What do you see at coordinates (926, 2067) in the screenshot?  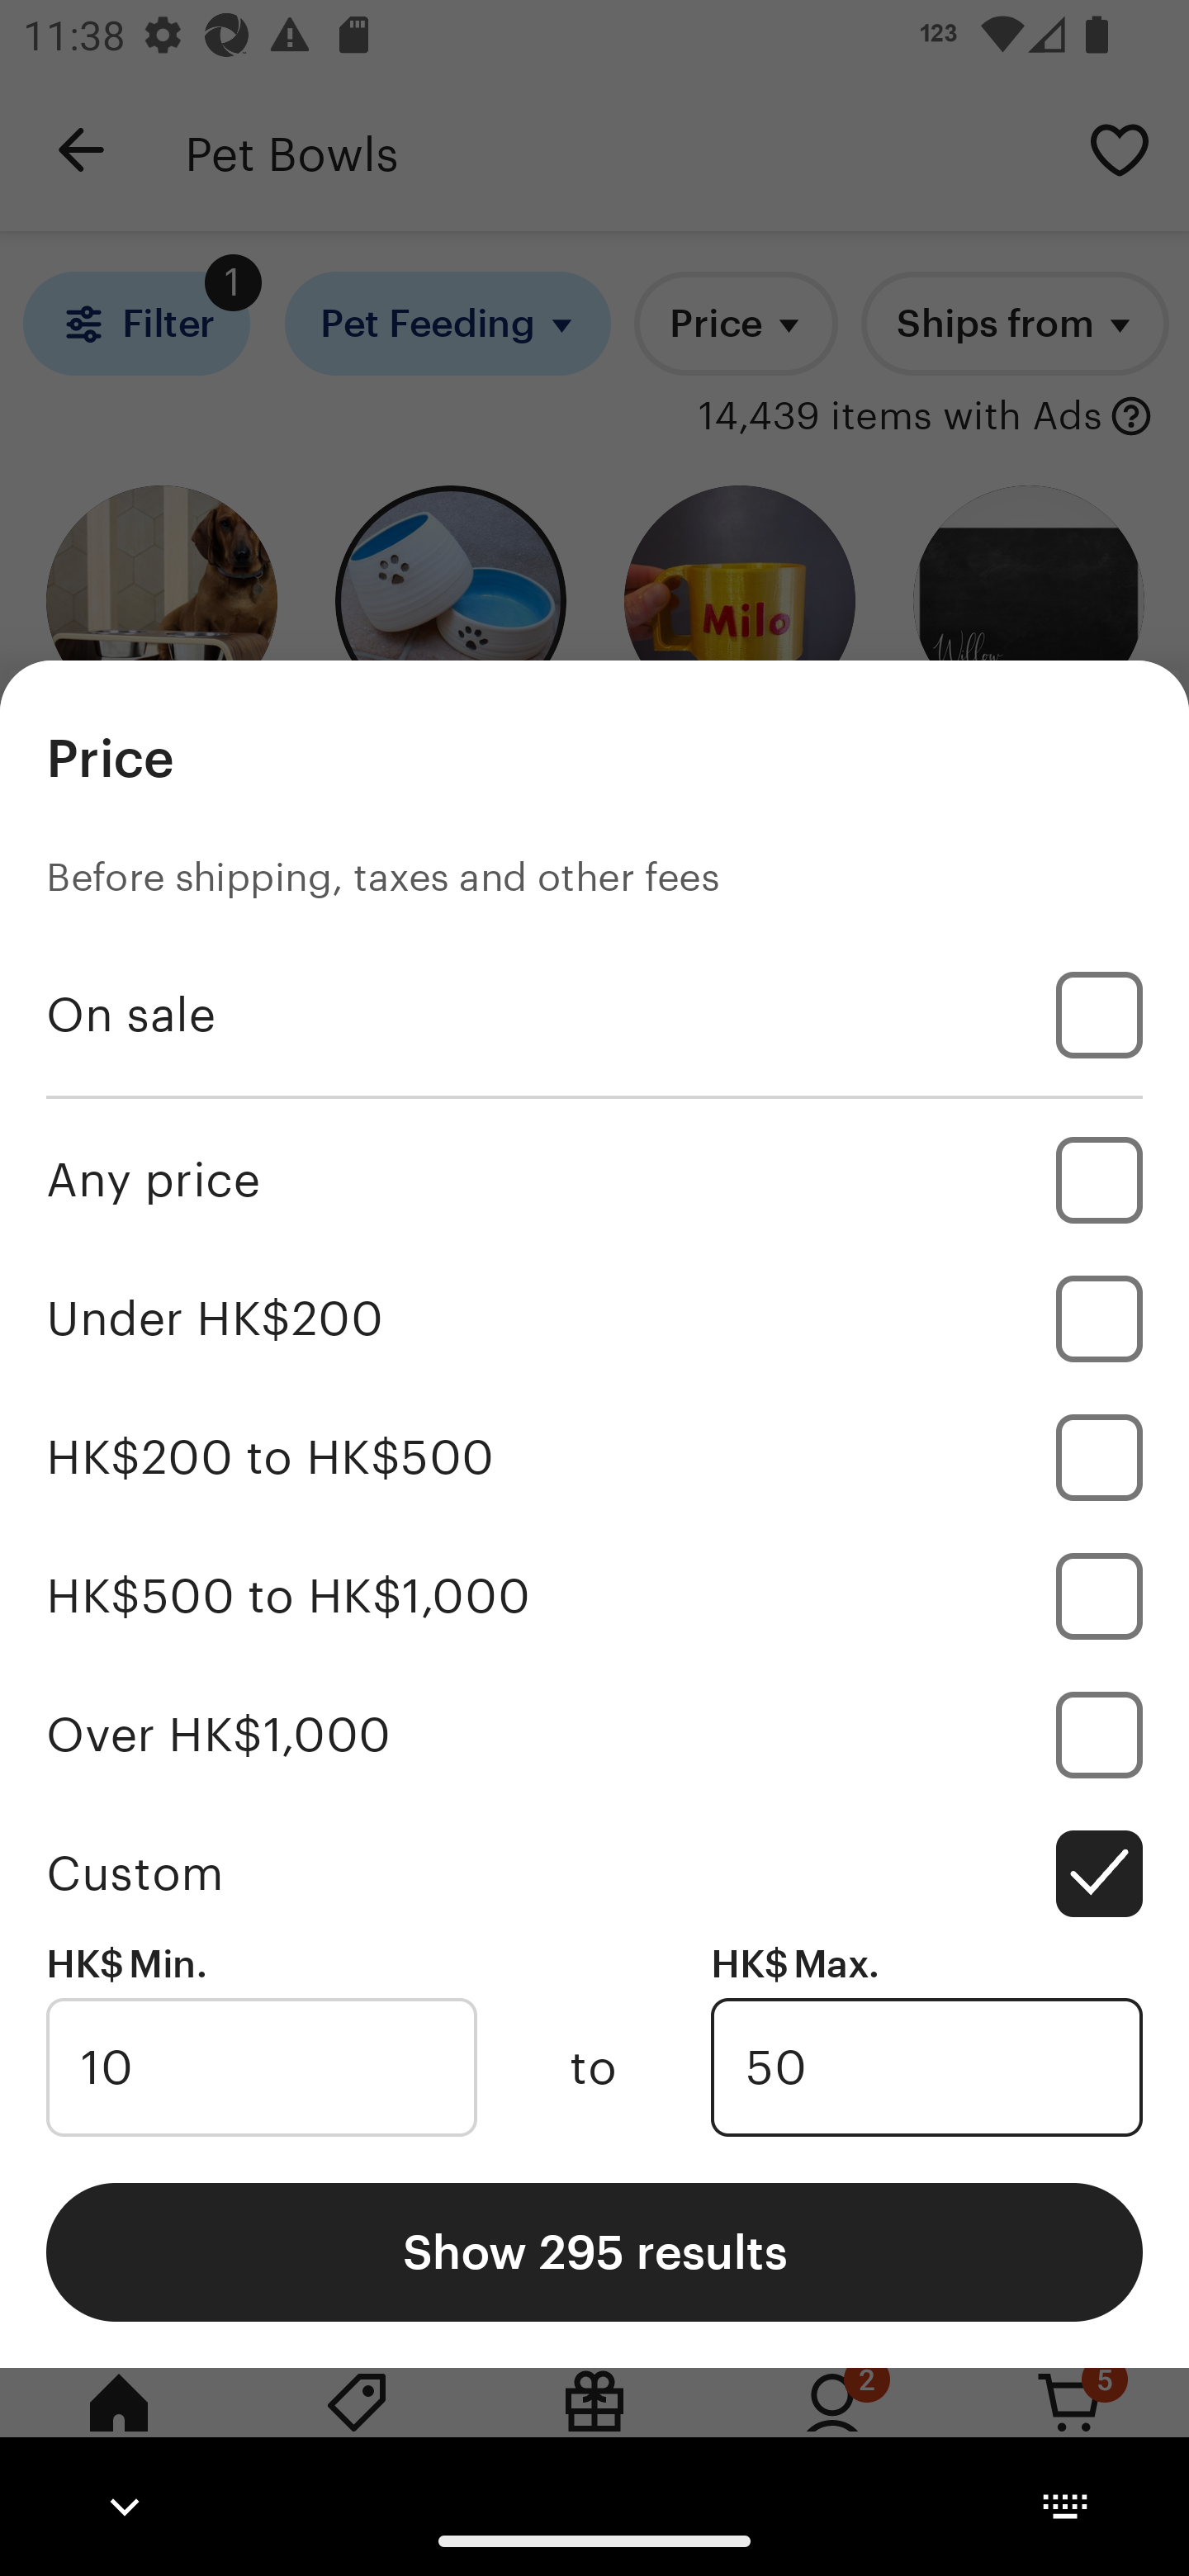 I see `50` at bounding box center [926, 2067].